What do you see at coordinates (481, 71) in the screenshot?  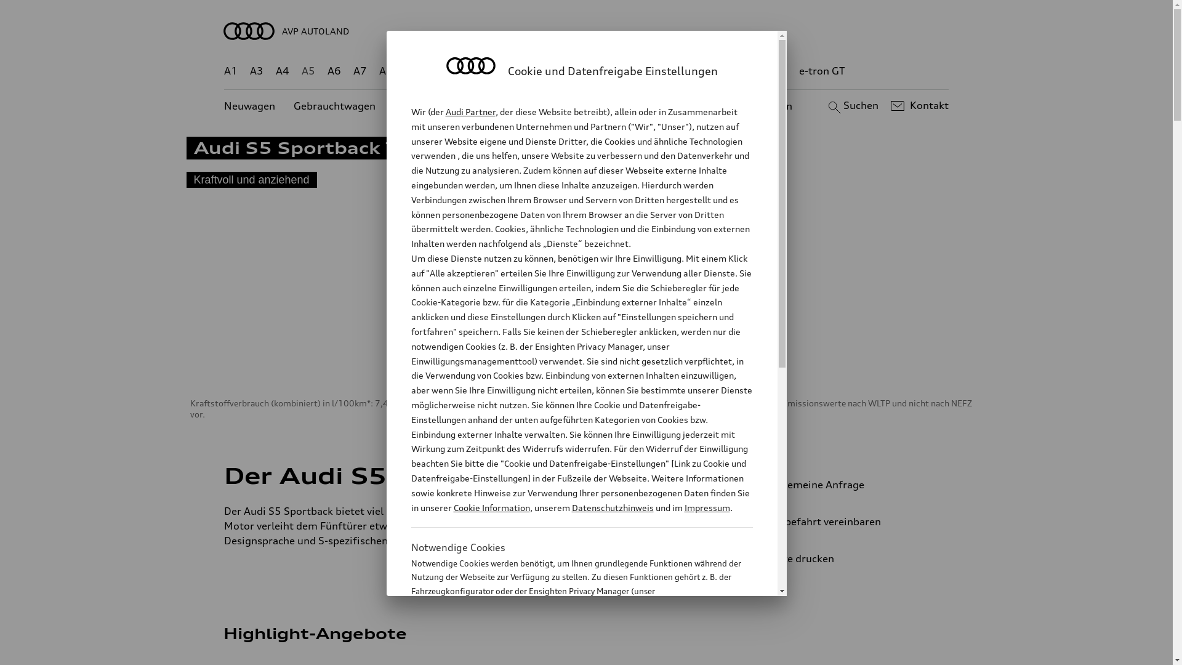 I see `Q4 e-tron` at bounding box center [481, 71].